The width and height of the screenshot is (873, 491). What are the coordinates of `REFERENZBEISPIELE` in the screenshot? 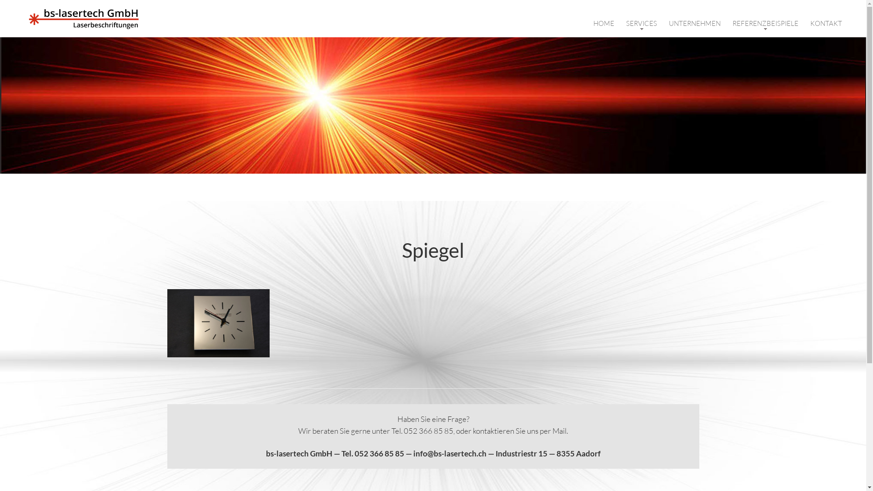 It's located at (766, 24).